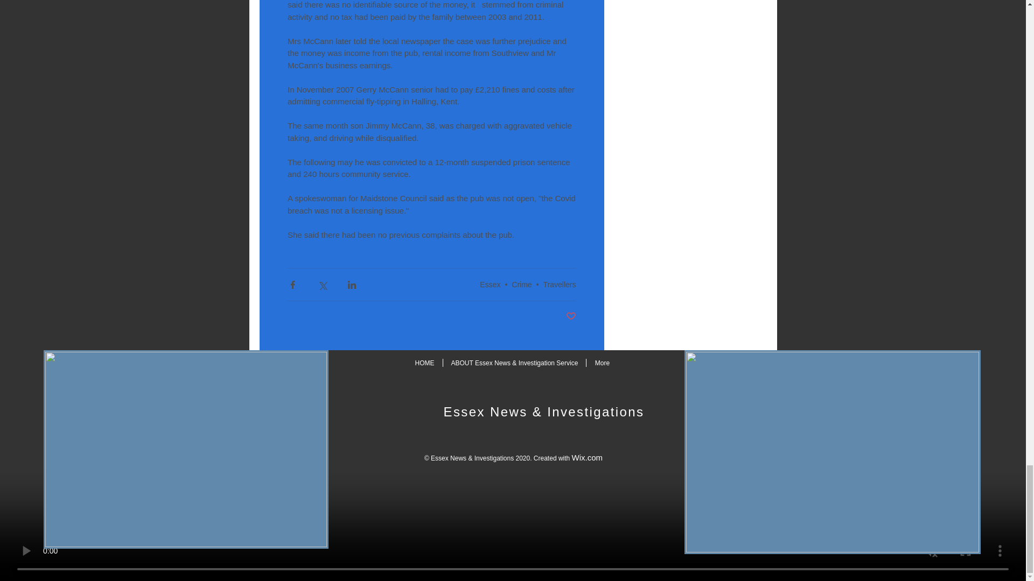 The image size is (1034, 581). Describe the element at coordinates (571, 316) in the screenshot. I see `Post not marked as liked` at that location.